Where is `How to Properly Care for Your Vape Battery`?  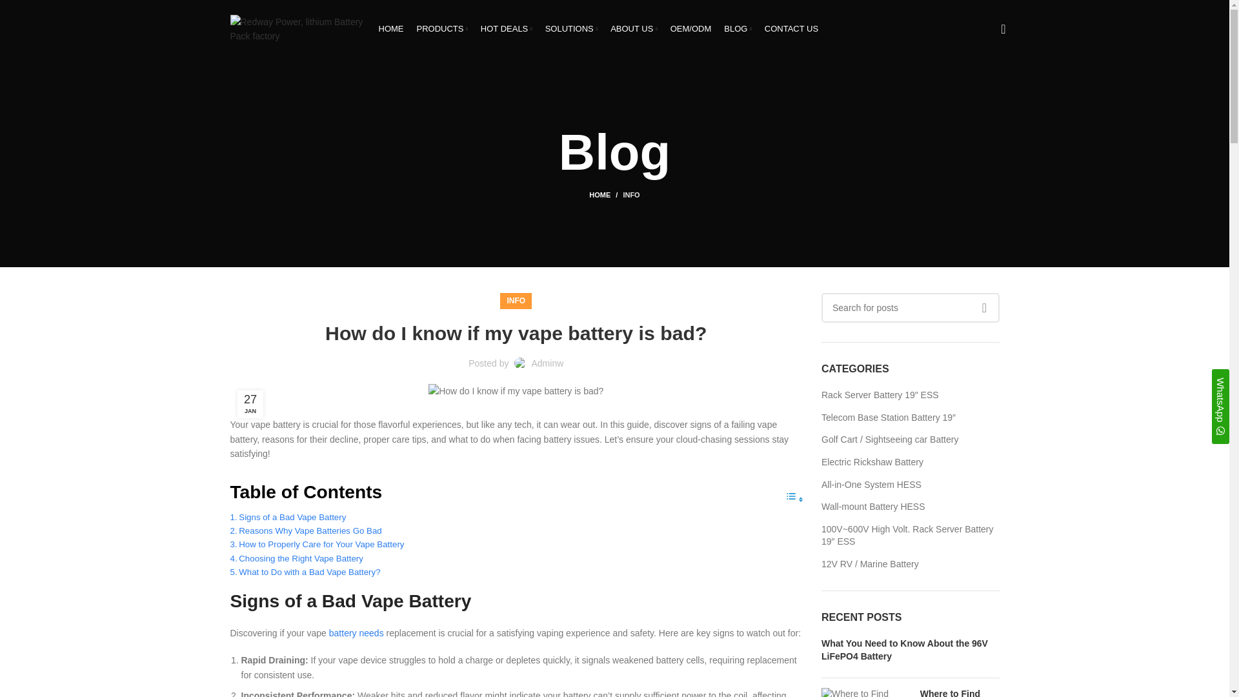
How to Properly Care for Your Vape Battery is located at coordinates (316, 544).